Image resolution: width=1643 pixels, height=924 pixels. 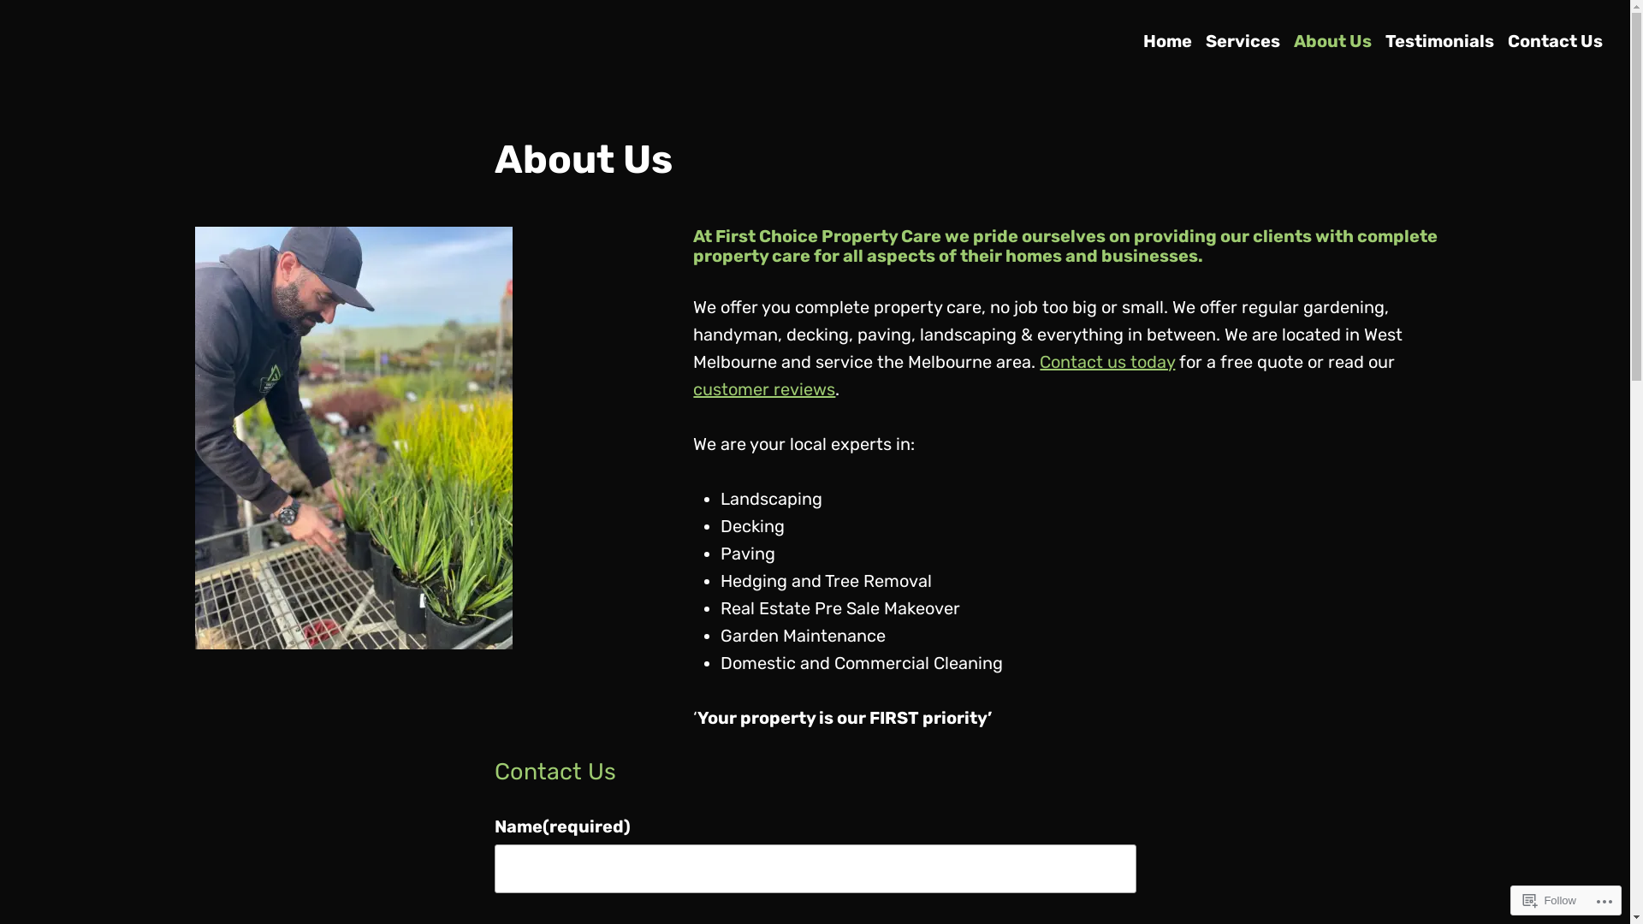 I want to click on Services, so click(x=1243, y=41).